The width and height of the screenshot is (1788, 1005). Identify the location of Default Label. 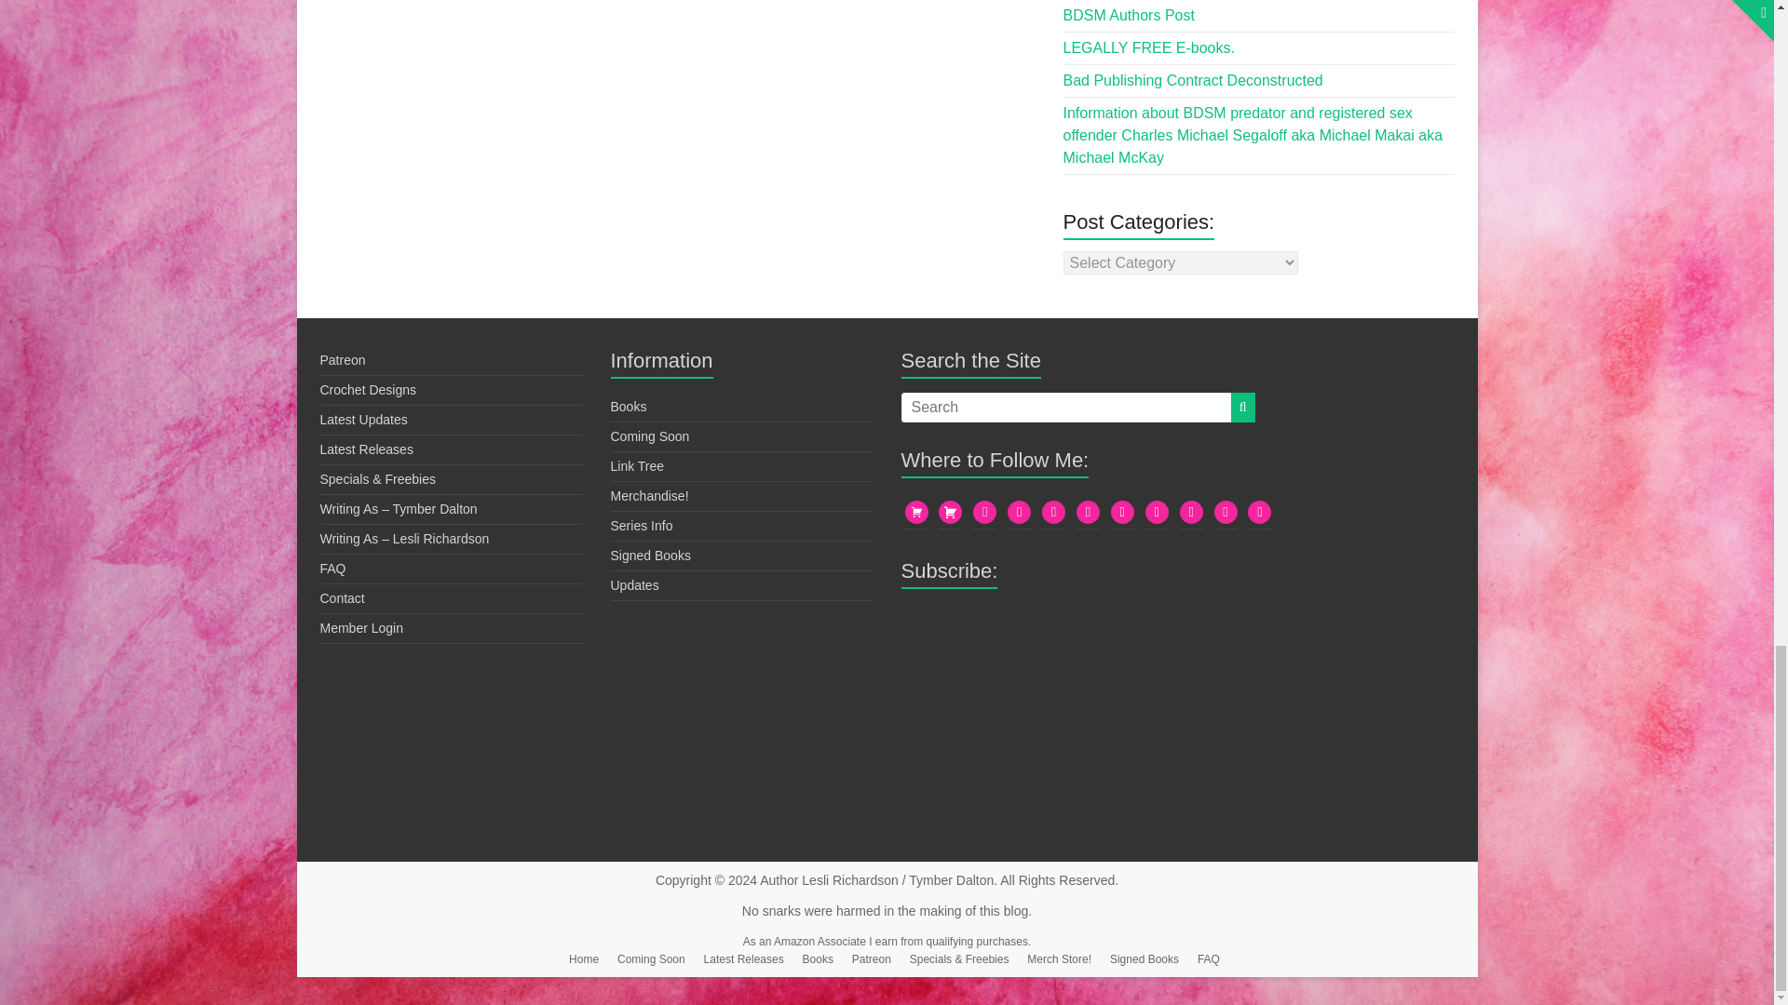
(1019, 511).